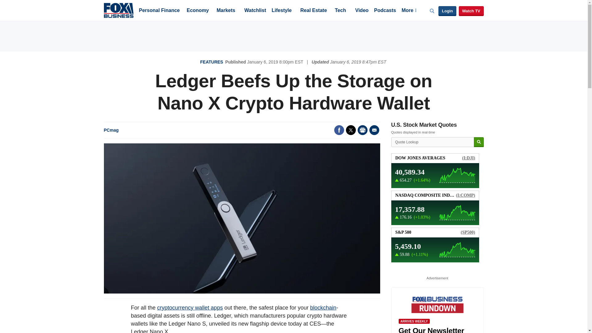  What do you see at coordinates (313, 11) in the screenshot?
I see `Real Estate` at bounding box center [313, 11].